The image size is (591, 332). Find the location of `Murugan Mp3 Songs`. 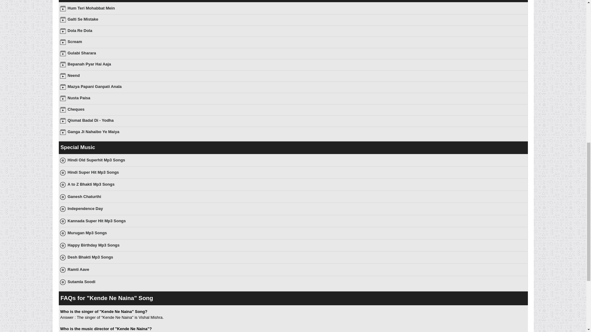

Murugan Mp3 Songs is located at coordinates (87, 232).